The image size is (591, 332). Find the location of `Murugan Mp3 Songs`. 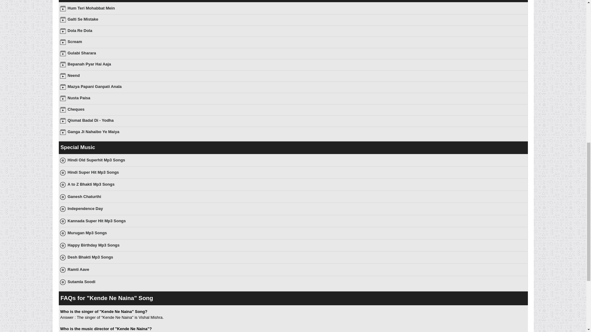

Murugan Mp3 Songs is located at coordinates (87, 232).